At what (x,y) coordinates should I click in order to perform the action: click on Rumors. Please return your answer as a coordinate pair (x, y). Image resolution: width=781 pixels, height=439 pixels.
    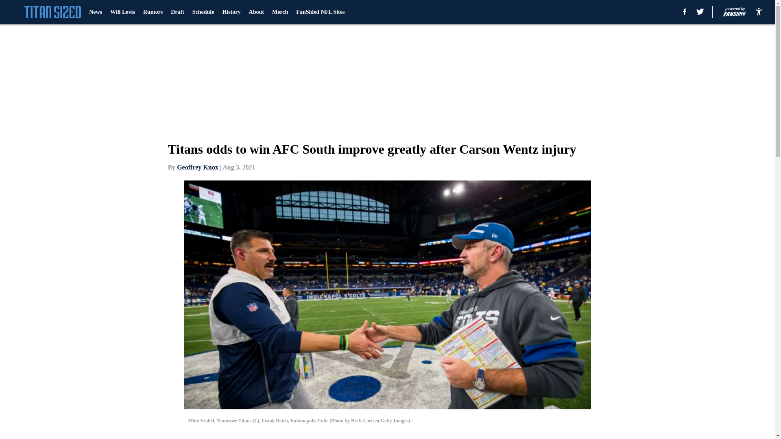
    Looking at the image, I should click on (153, 12).